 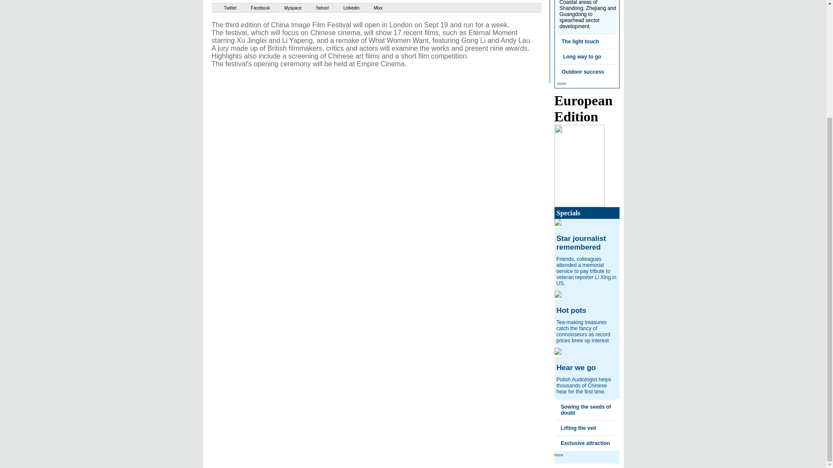 I want to click on Share to Yahoo! Buzz, so click(x=316, y=8).